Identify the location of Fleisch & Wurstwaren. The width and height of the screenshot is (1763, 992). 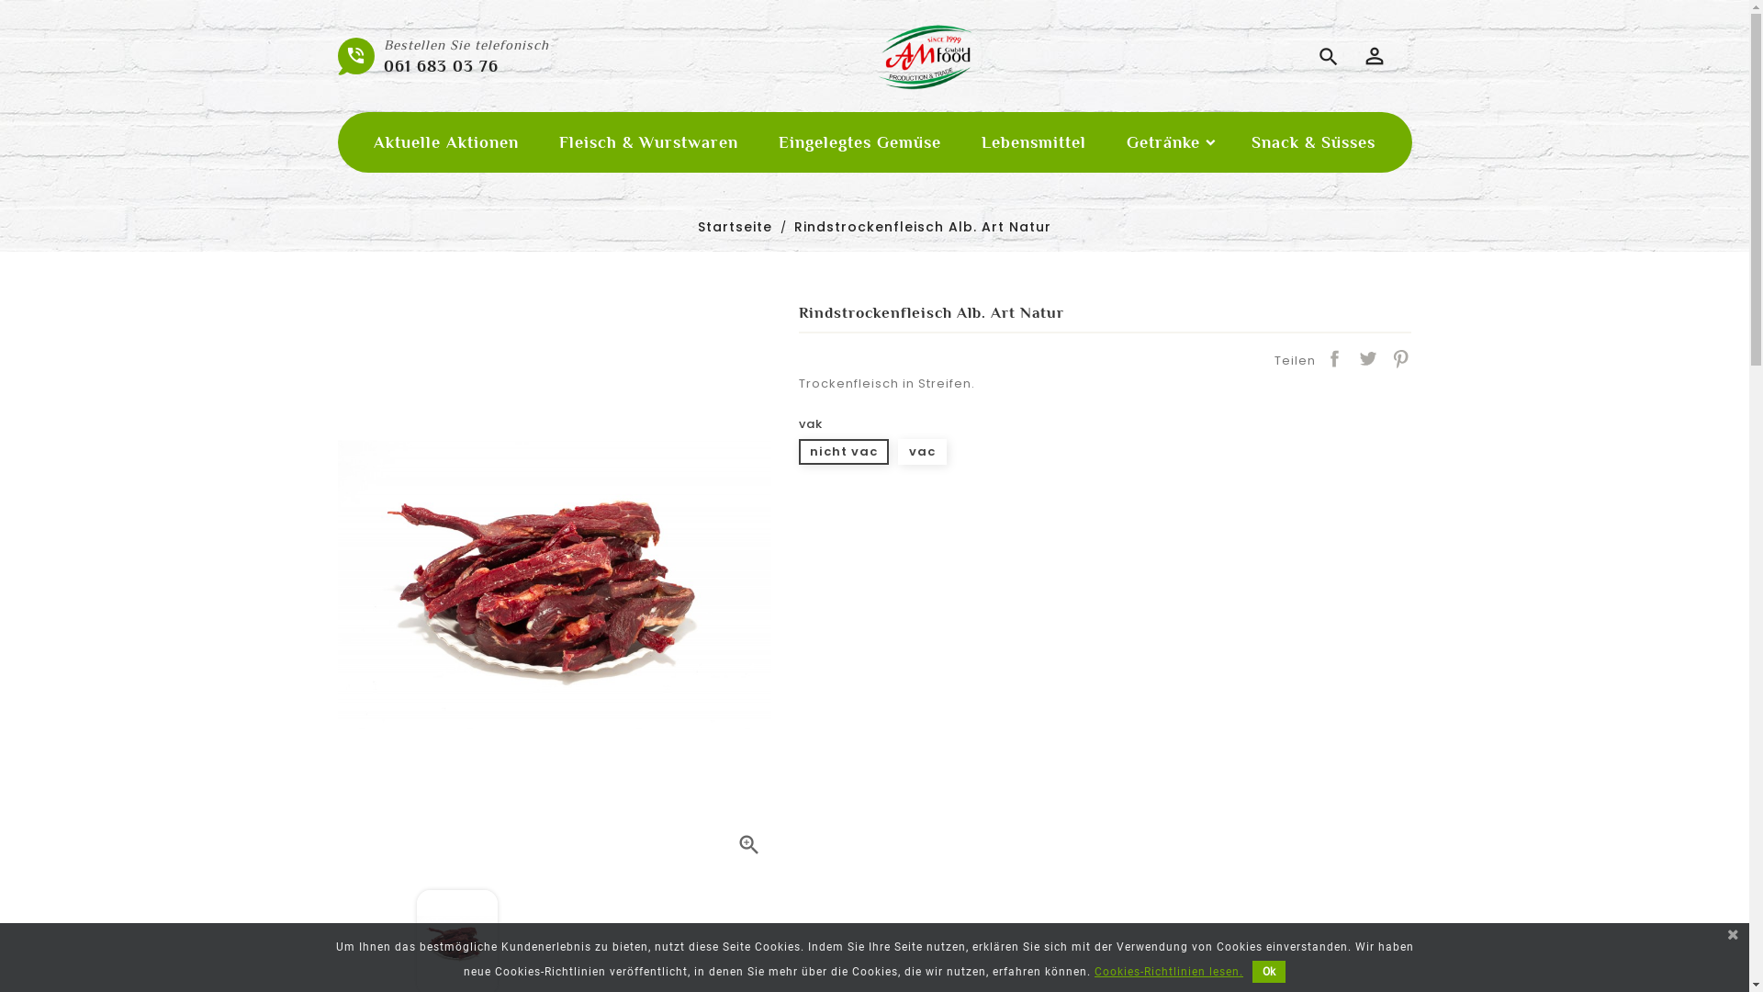
(648, 142).